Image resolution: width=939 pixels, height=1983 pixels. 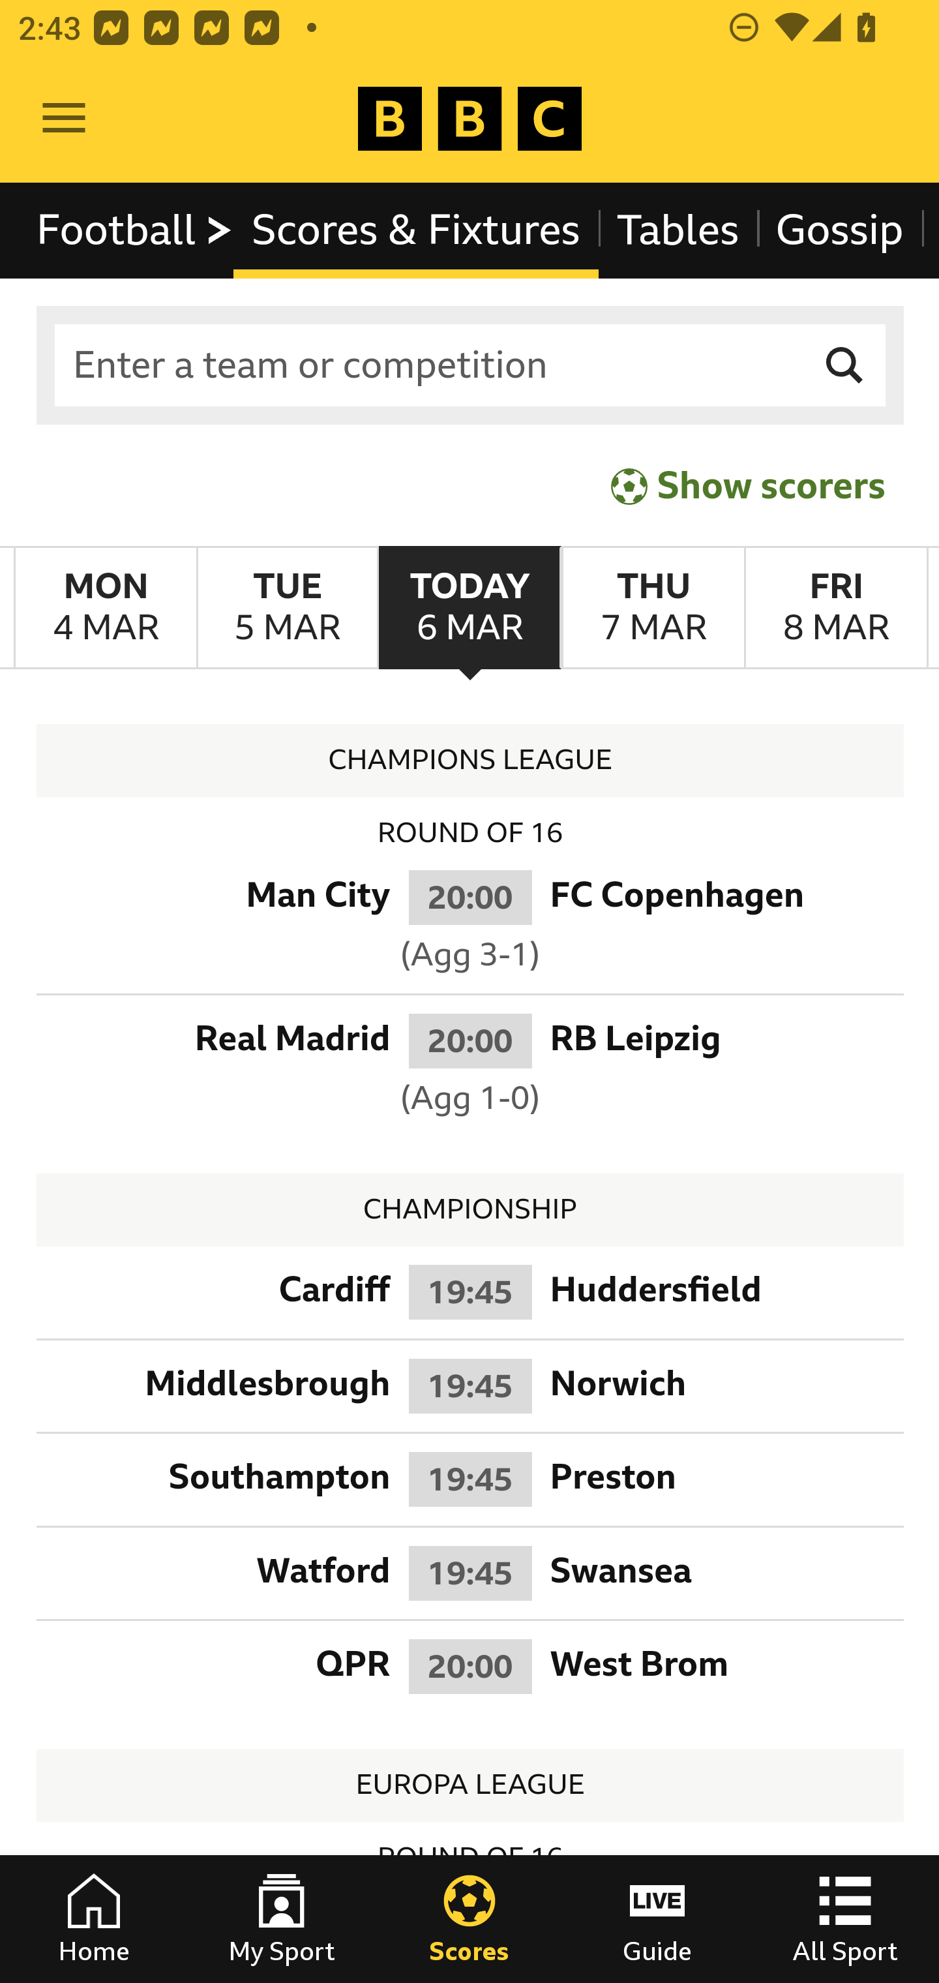 I want to click on Home, so click(x=94, y=1919).